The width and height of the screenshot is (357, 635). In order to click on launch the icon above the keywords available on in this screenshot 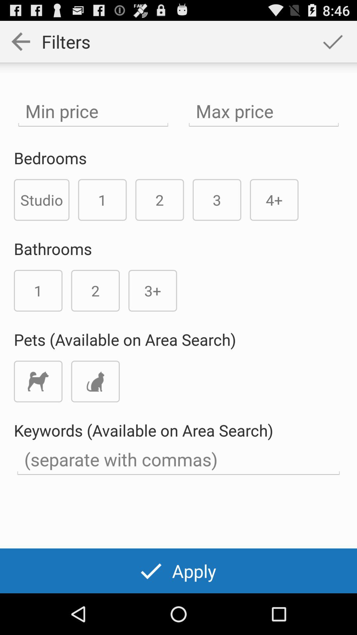, I will do `click(274, 200)`.